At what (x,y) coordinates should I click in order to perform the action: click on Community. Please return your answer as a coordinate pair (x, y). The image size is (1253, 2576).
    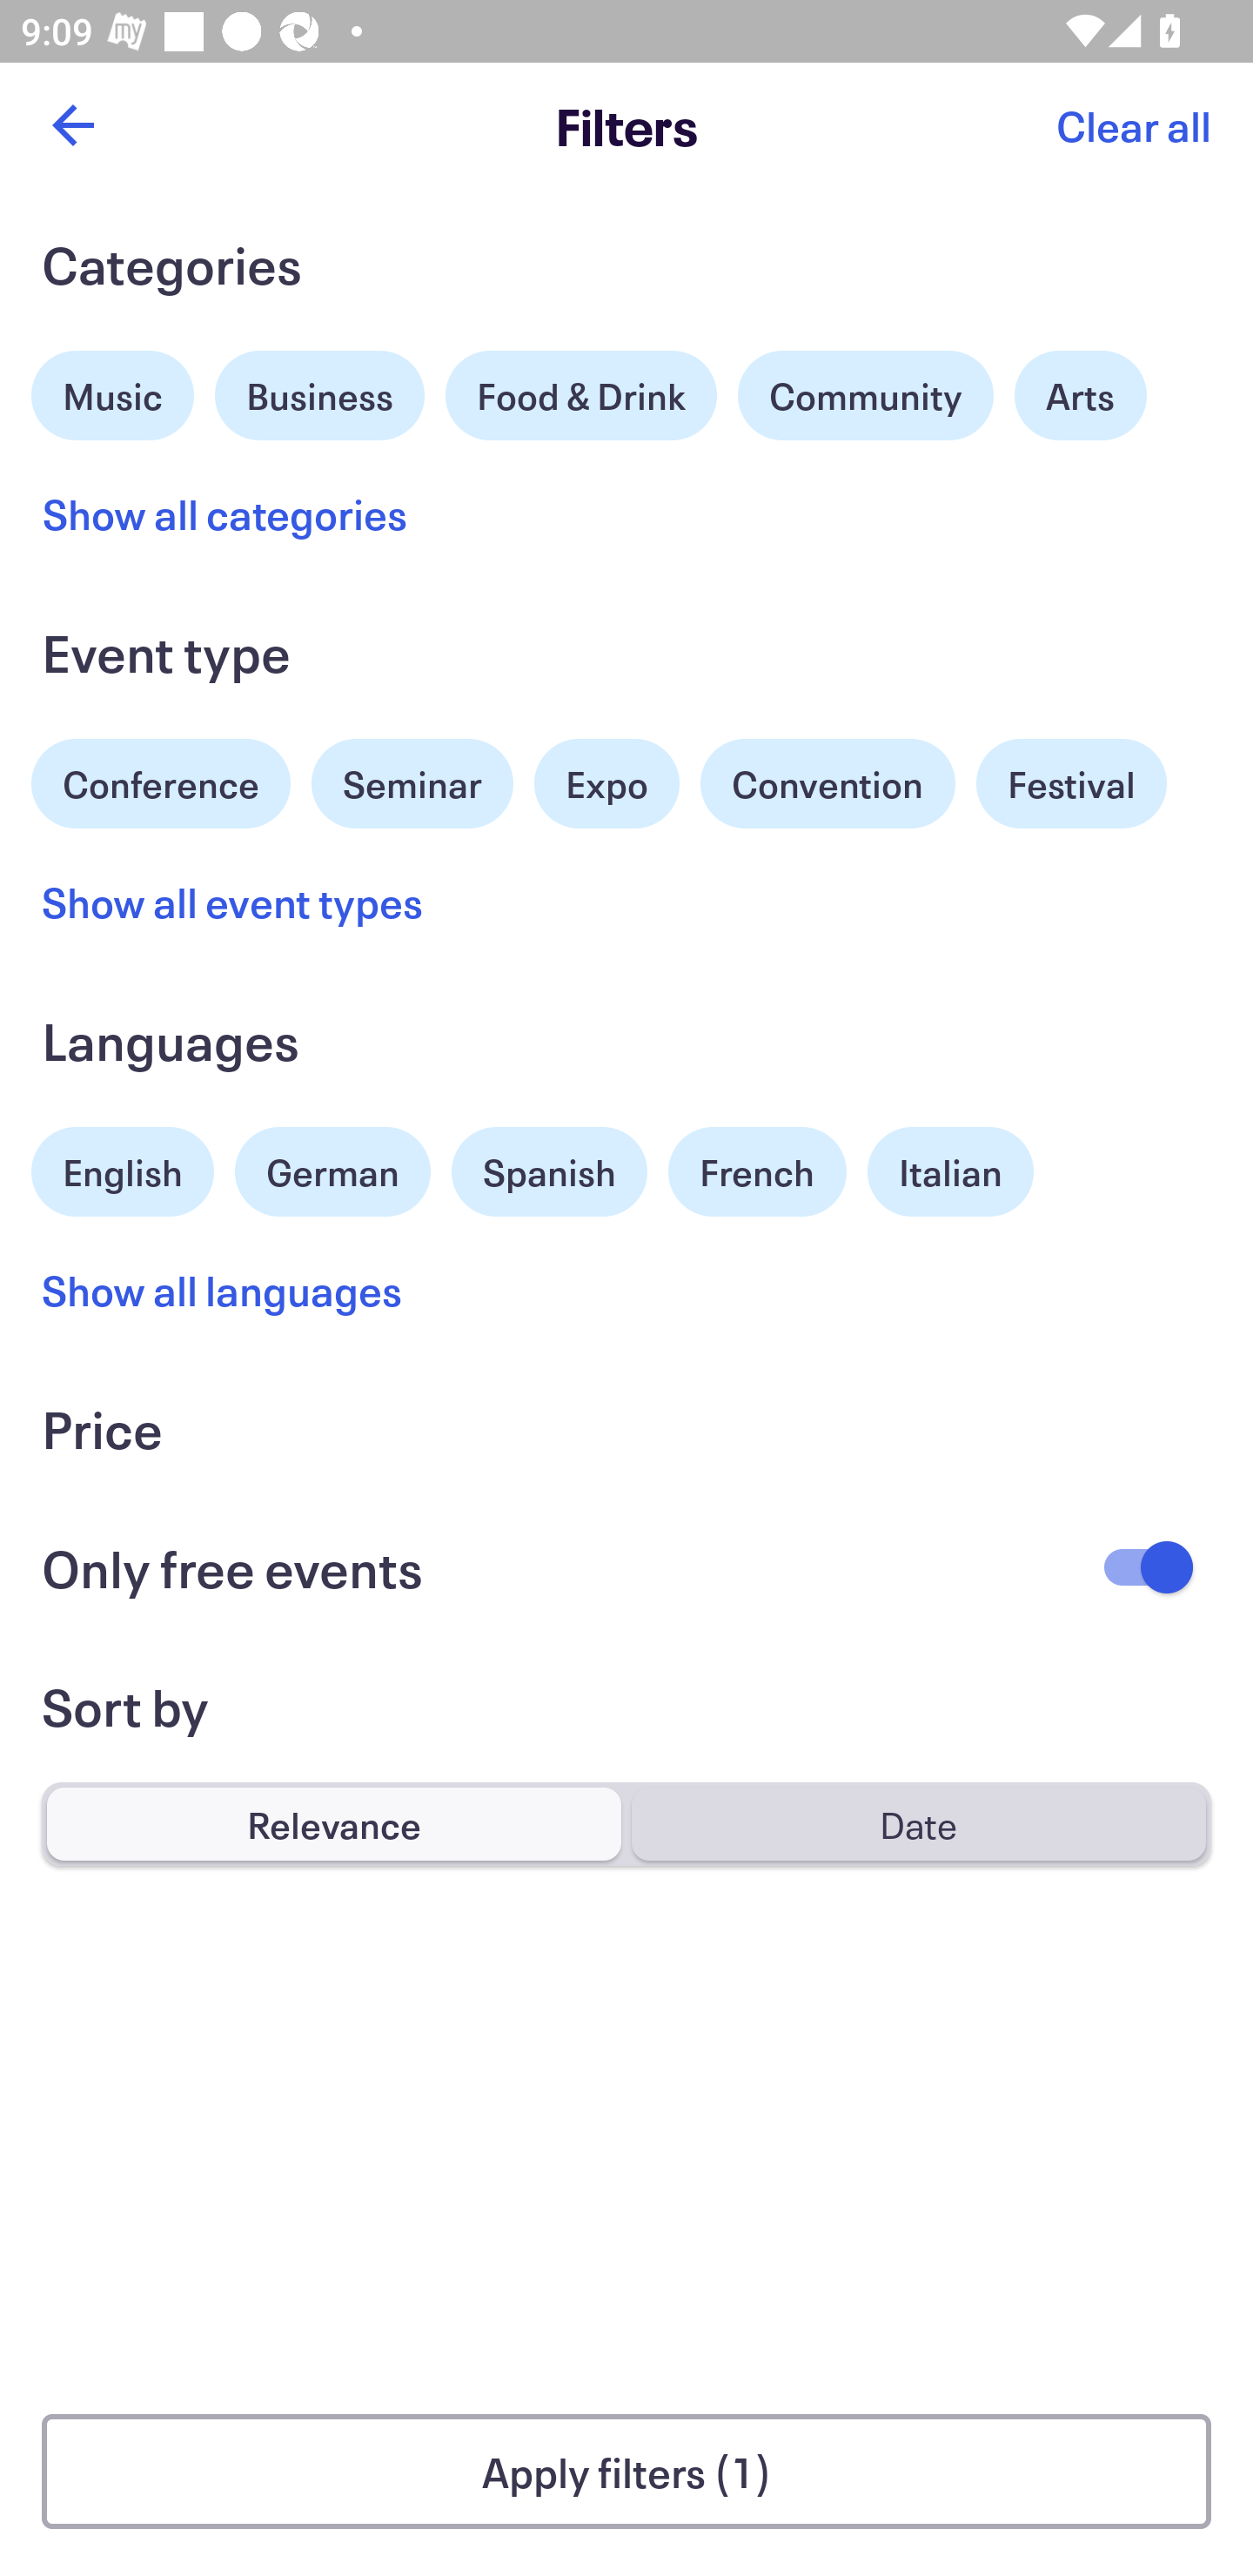
    Looking at the image, I should click on (865, 395).